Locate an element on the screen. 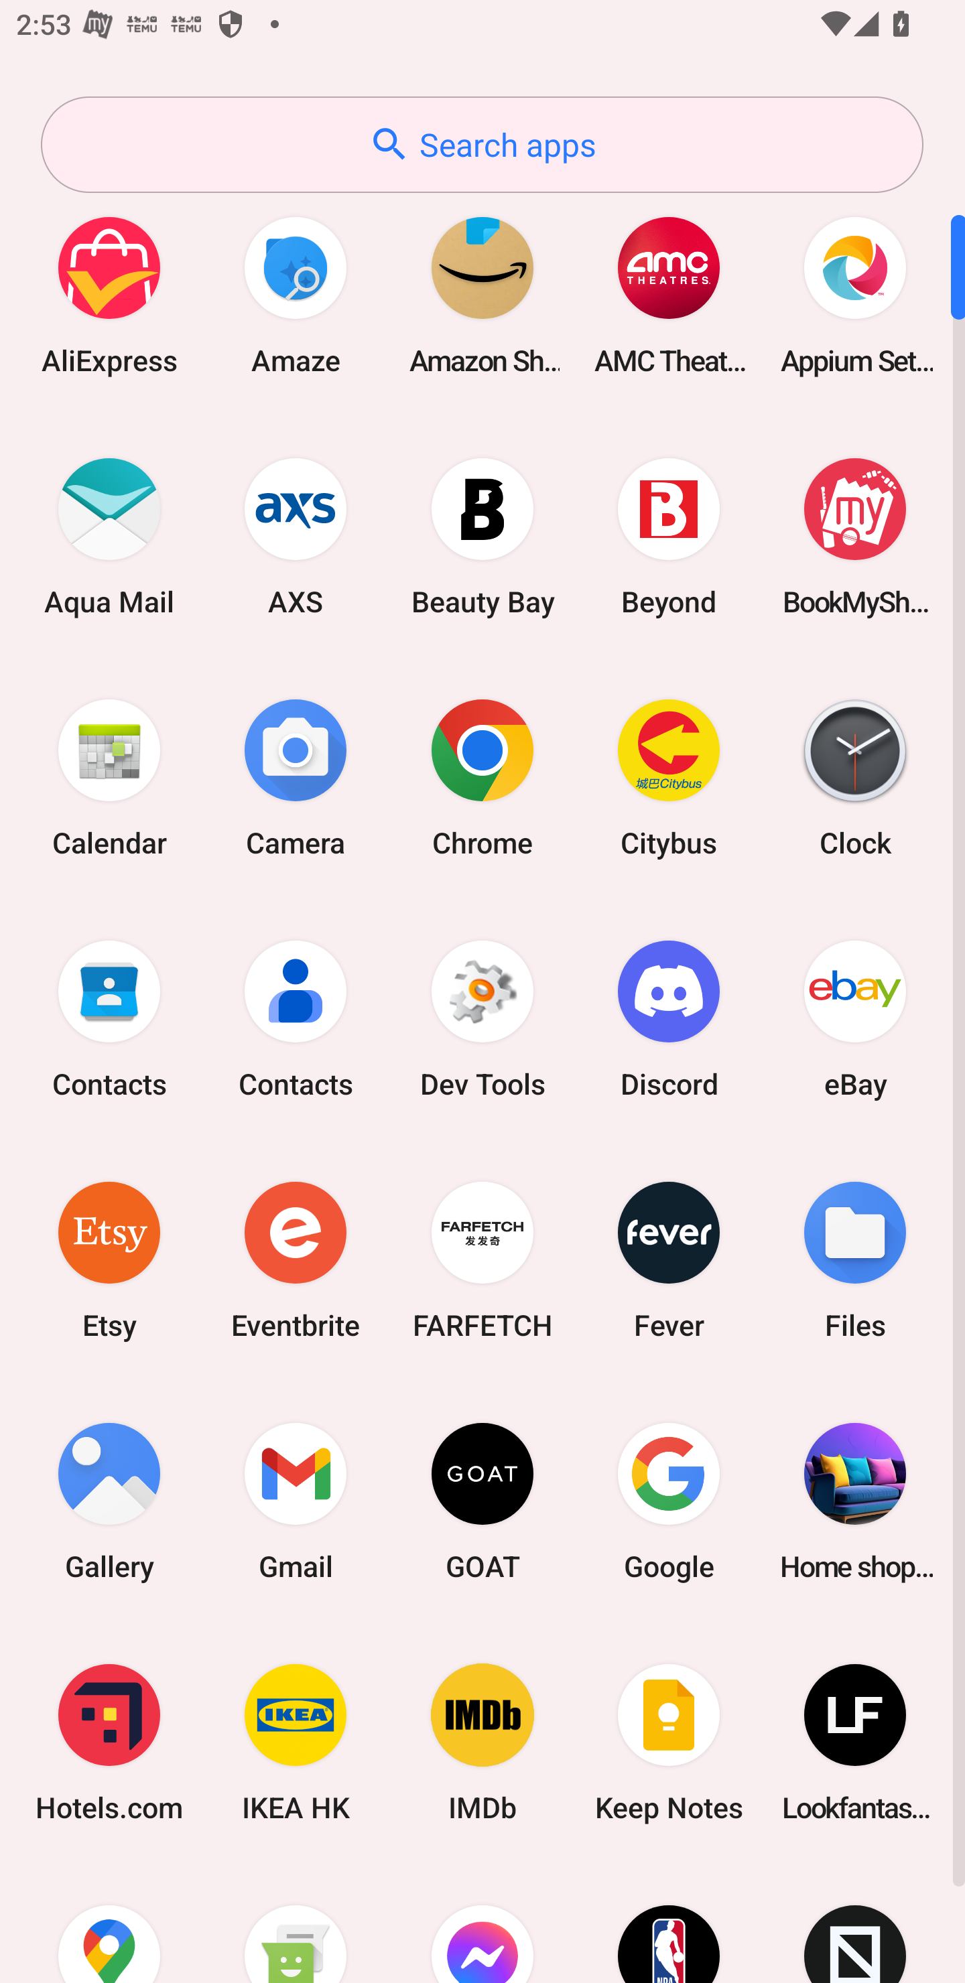 The width and height of the screenshot is (965, 1983). GOAT is located at coordinates (482, 1501).